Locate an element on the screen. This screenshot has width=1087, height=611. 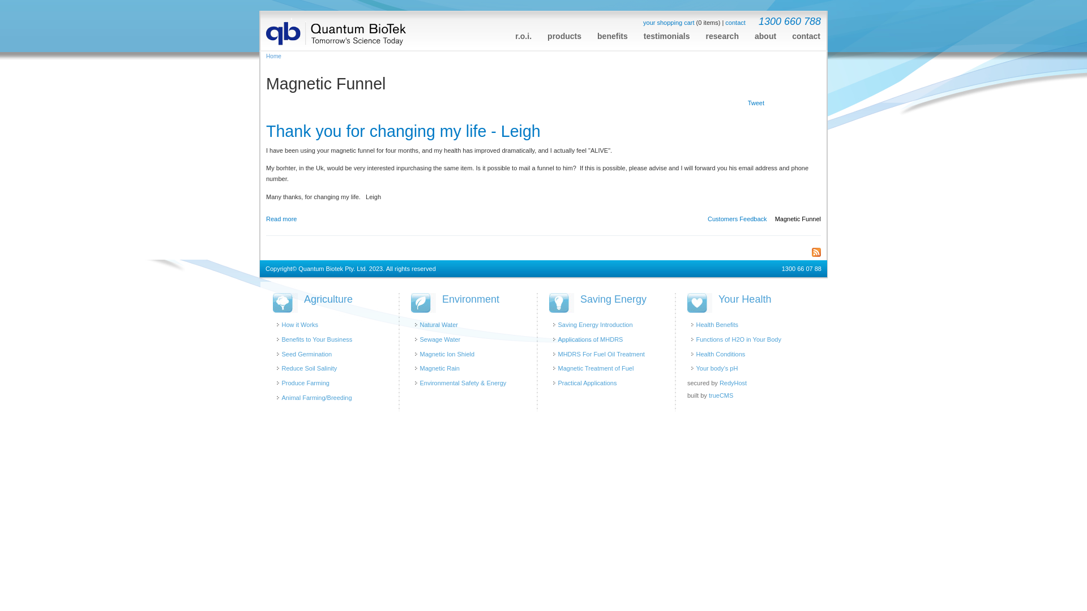
RedyHost is located at coordinates (733, 383).